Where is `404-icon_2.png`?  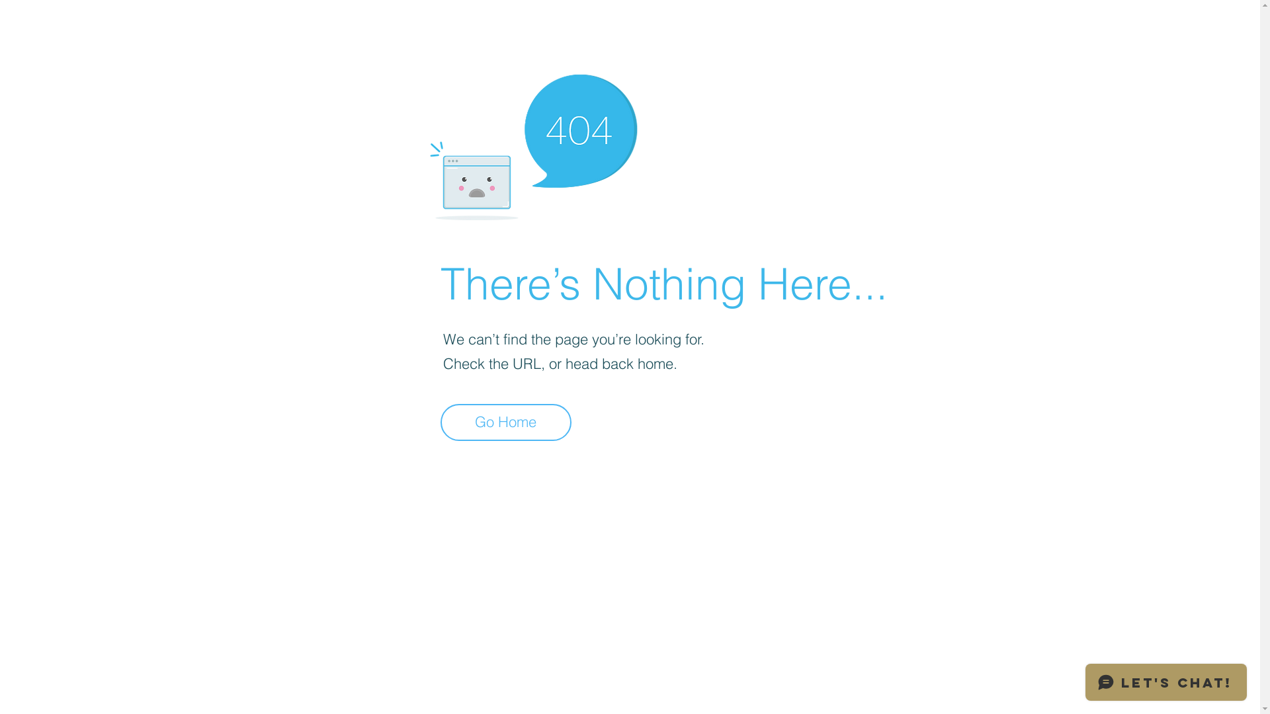 404-icon_2.png is located at coordinates (533, 144).